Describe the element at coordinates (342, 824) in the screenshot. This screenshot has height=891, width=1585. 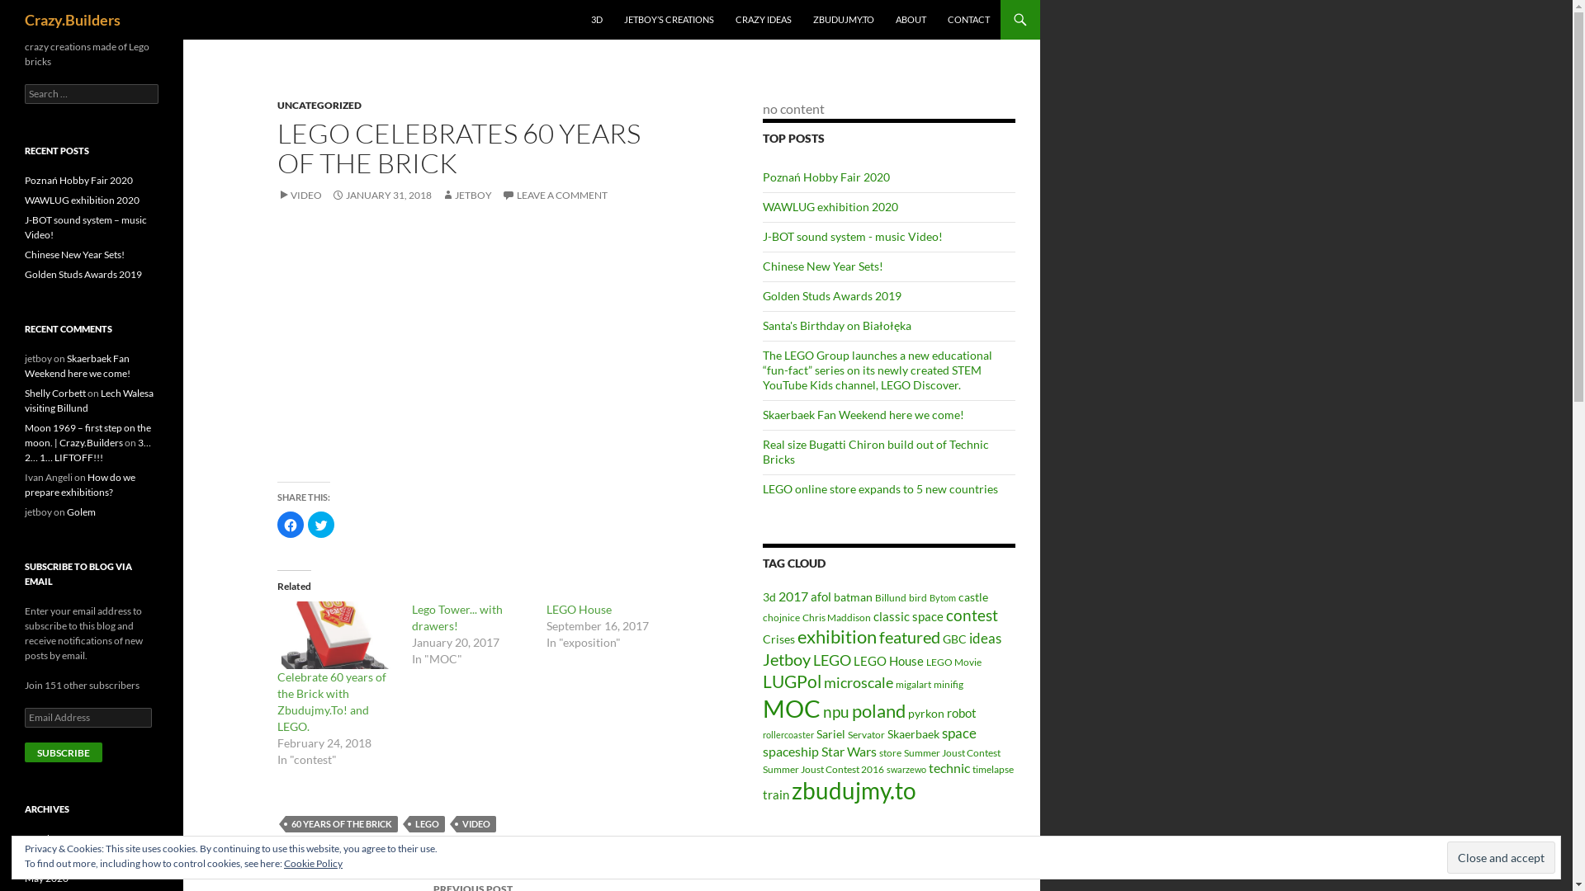
I see `60 YEARS OF THE BRICK` at that location.